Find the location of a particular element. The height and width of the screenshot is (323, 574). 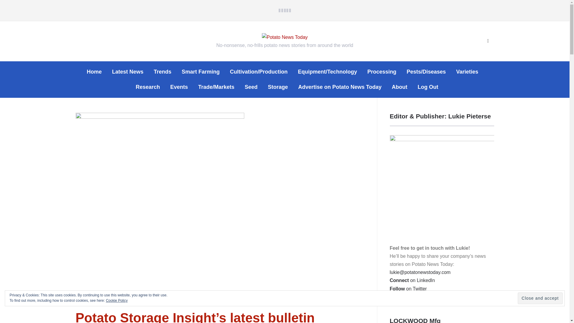

Varieties is located at coordinates (467, 72).